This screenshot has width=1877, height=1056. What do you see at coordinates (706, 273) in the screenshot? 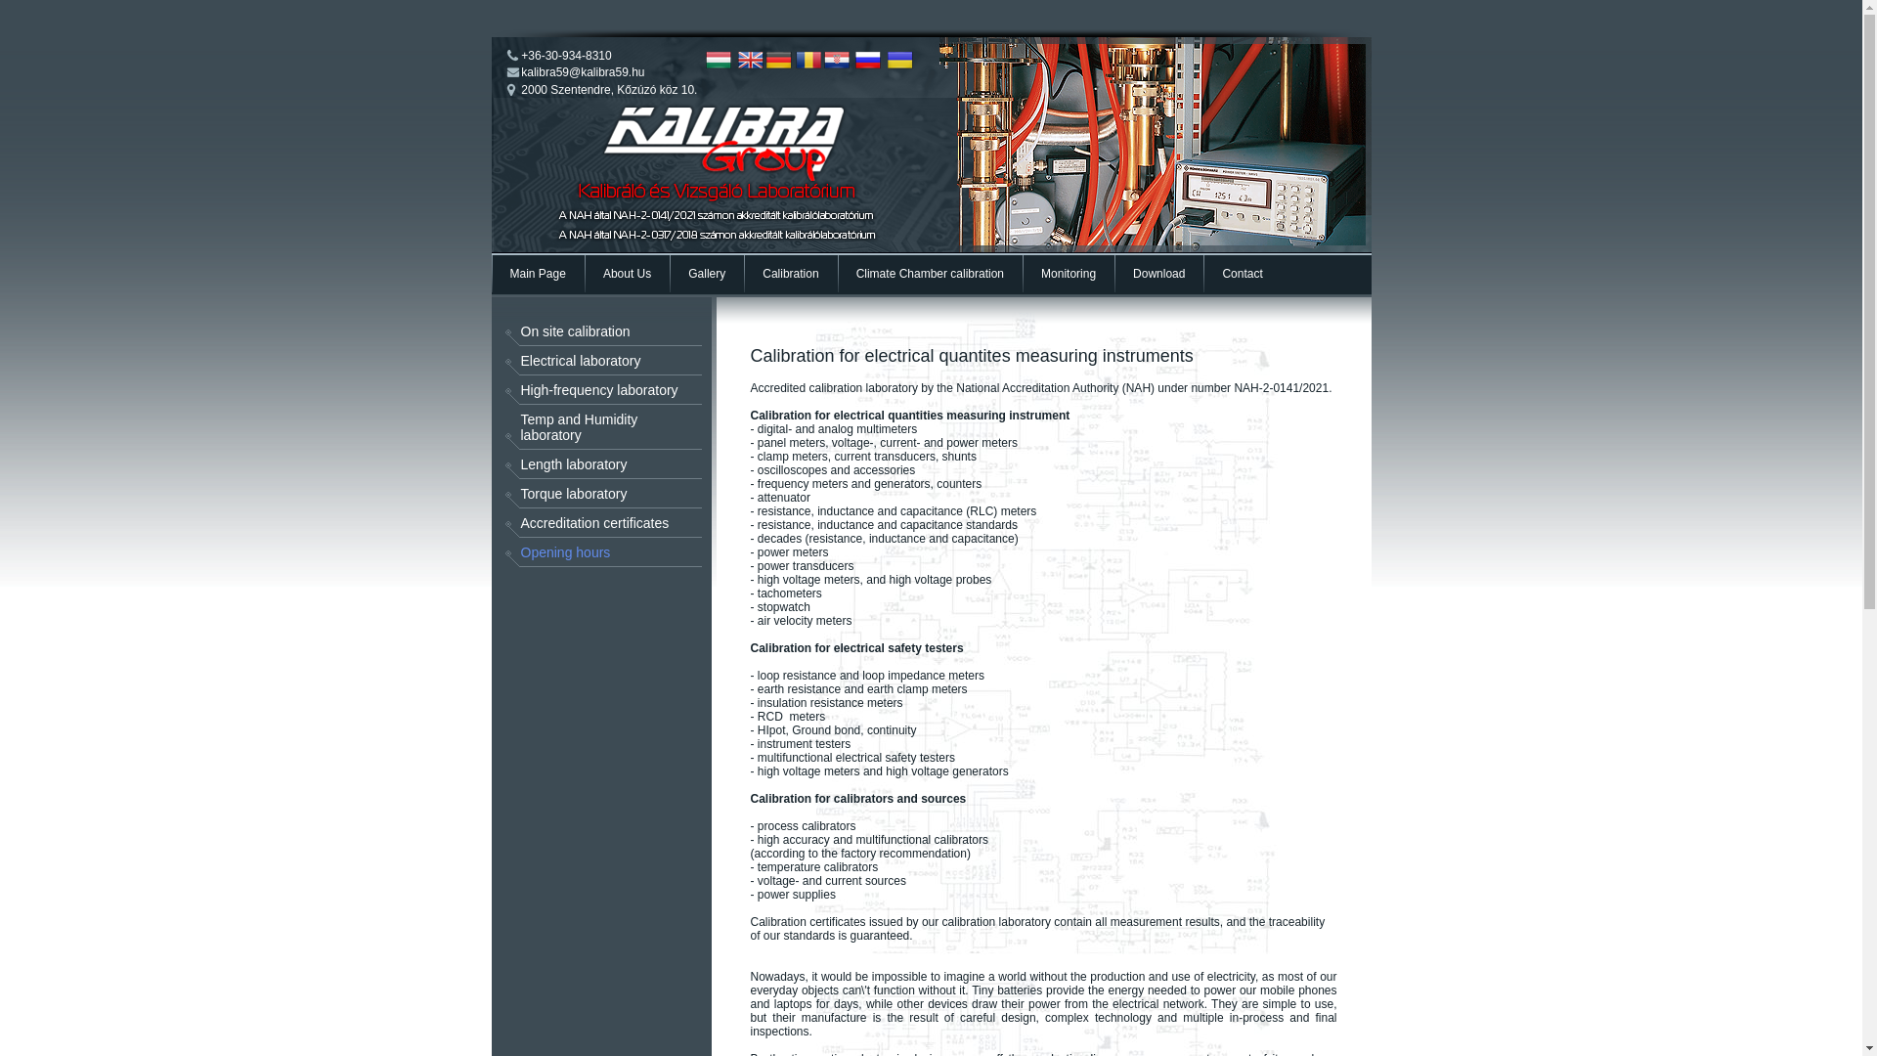
I see `Gallery` at bounding box center [706, 273].